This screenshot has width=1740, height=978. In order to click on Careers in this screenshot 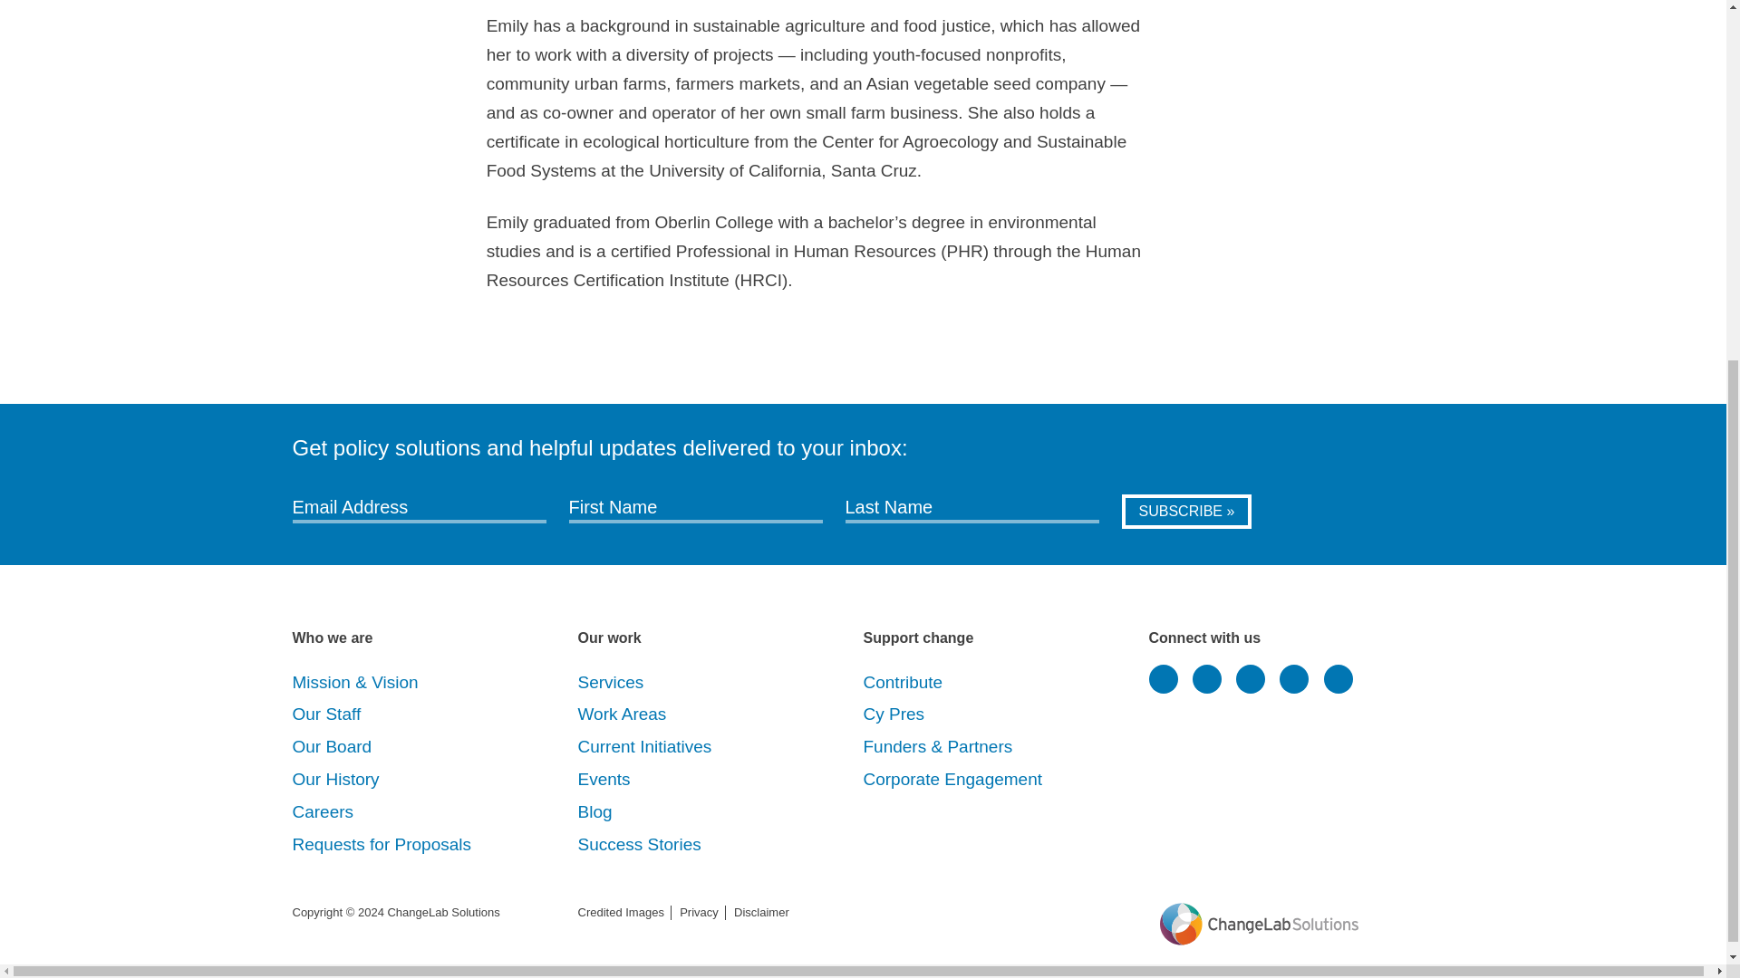, I will do `click(323, 811)`.